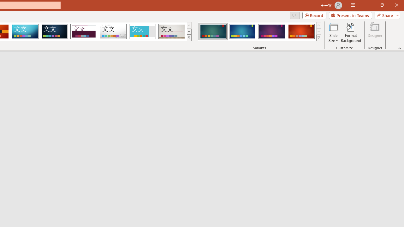 The height and width of the screenshot is (227, 404). I want to click on Ion Variant 3, so click(272, 32).